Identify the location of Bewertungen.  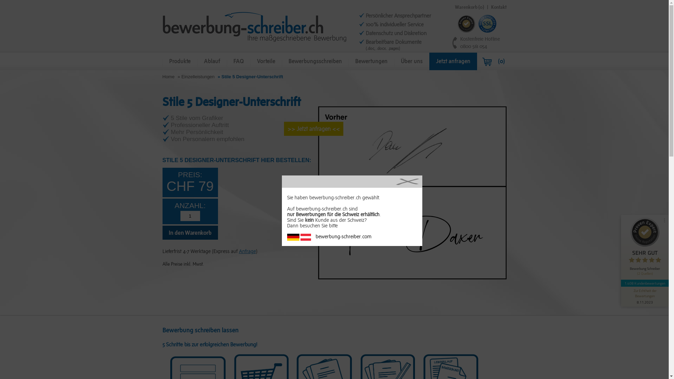
(371, 61).